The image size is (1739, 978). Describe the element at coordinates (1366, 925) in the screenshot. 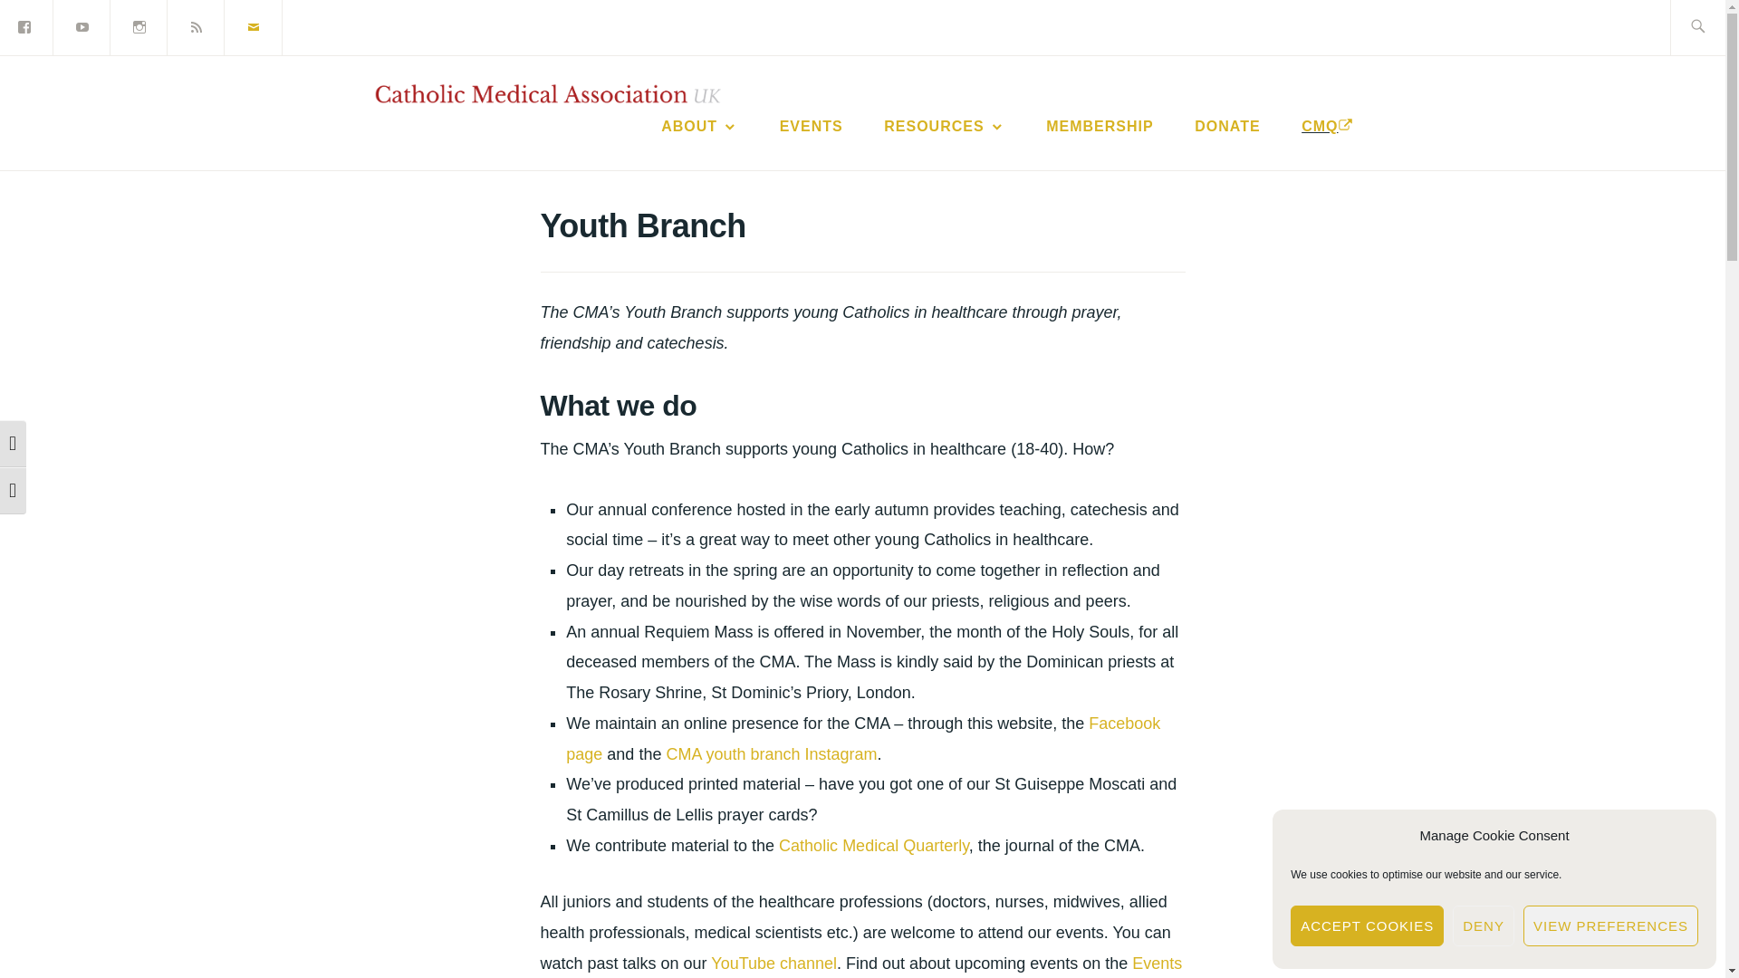

I see `ACCEPT COOKIES` at that location.